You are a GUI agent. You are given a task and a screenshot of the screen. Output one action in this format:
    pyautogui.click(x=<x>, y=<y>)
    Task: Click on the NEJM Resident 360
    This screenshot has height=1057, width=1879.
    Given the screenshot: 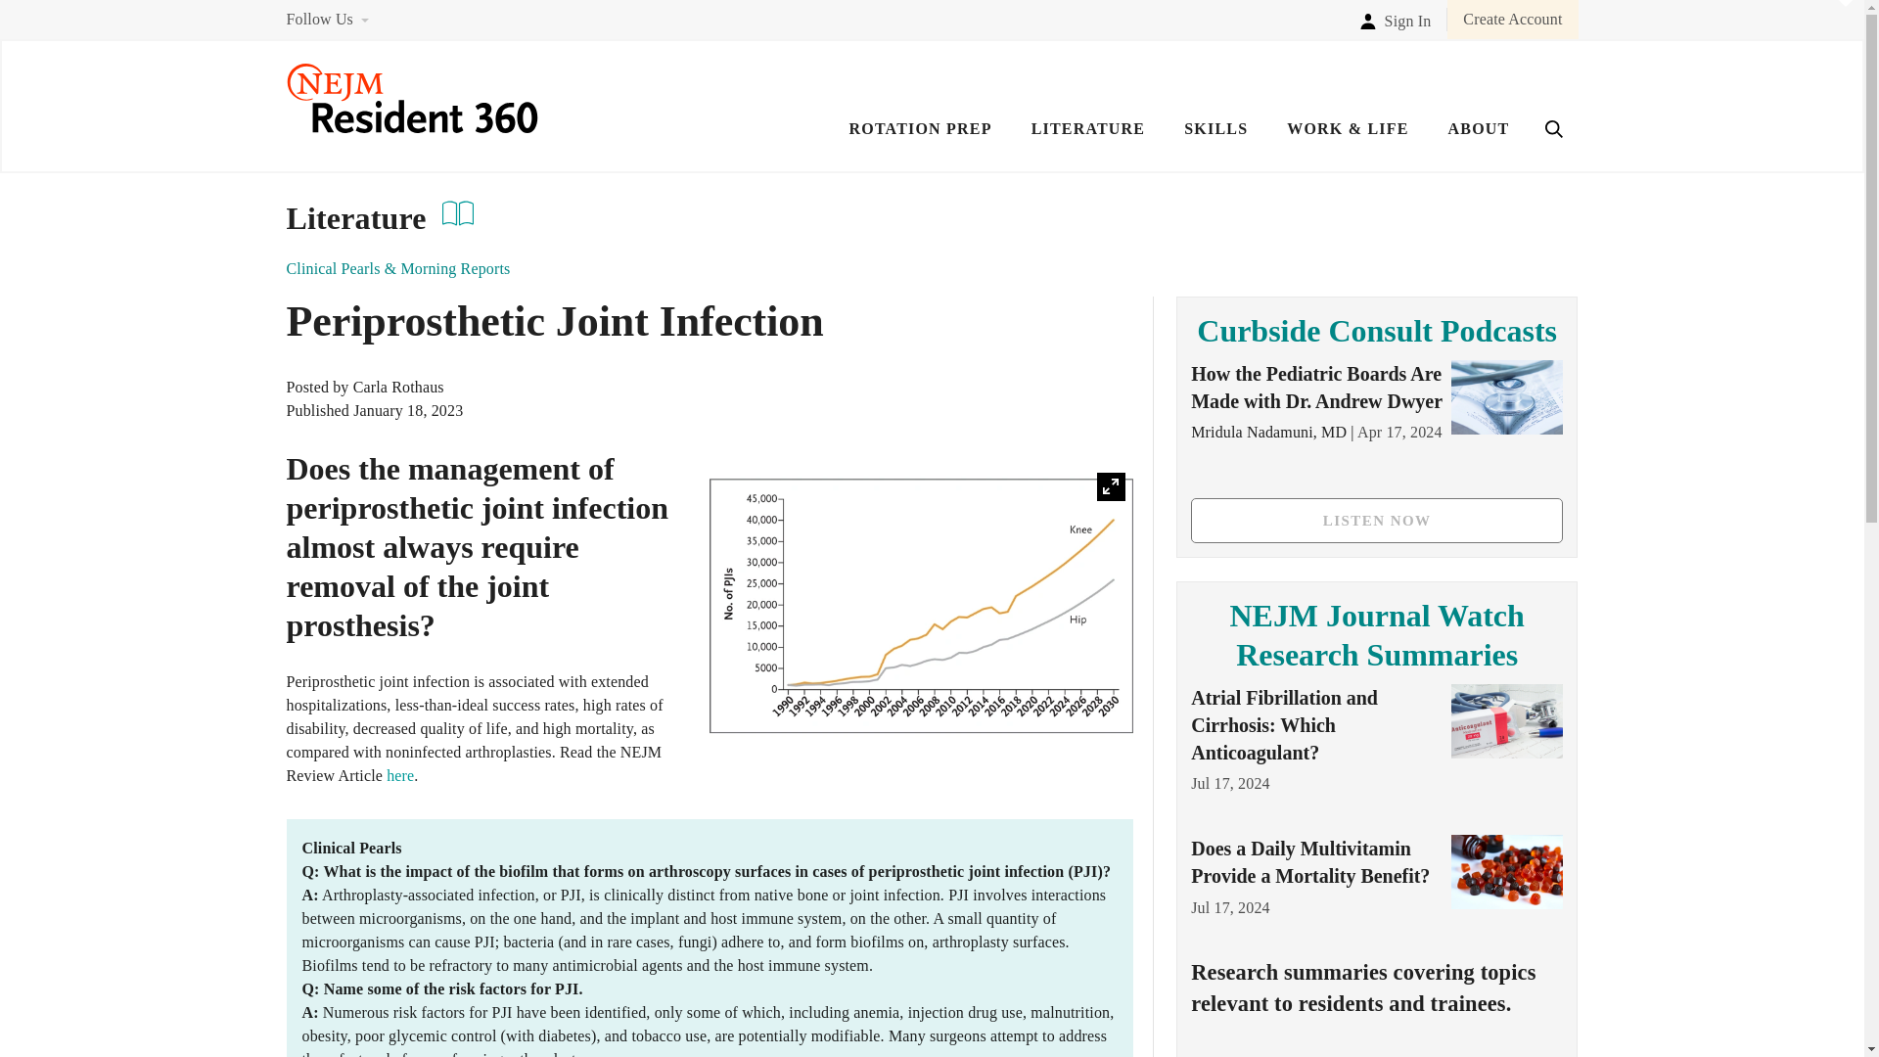 What is the action you would take?
    pyautogui.click(x=411, y=127)
    